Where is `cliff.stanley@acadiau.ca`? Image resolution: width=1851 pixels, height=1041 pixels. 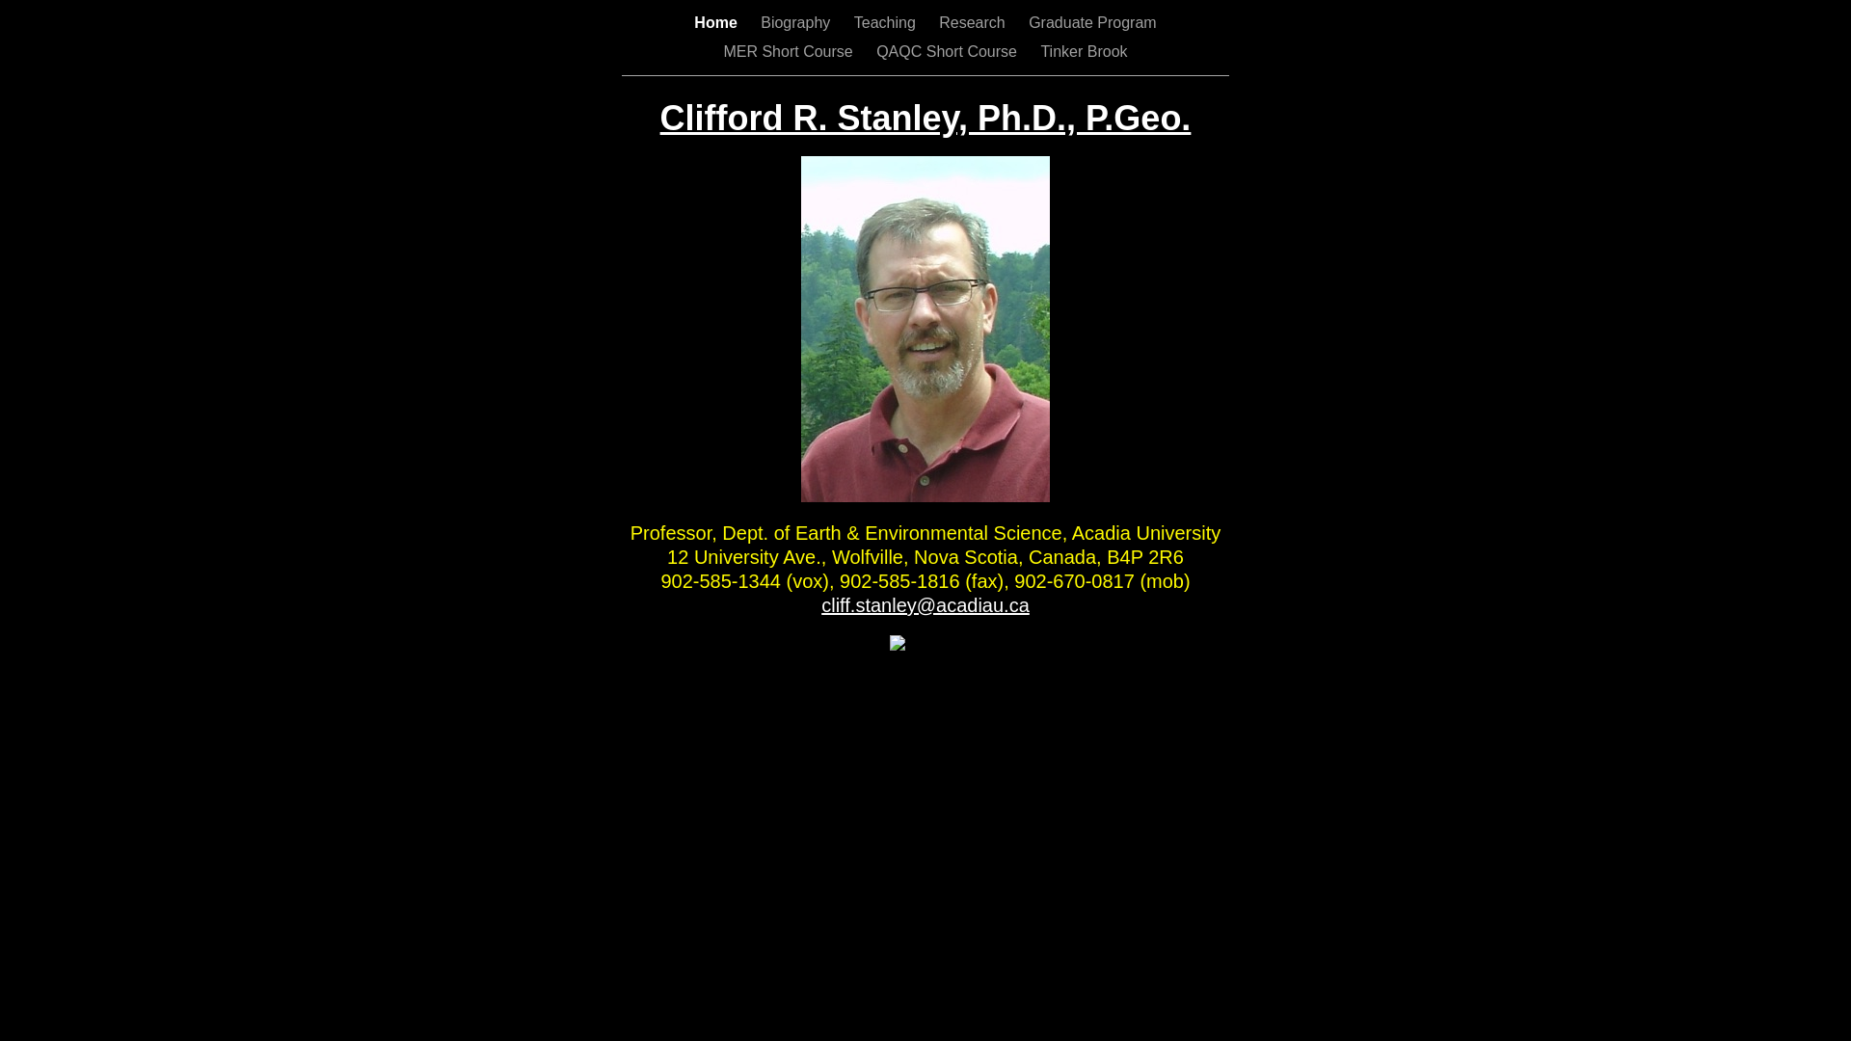
cliff.stanley@acadiau.ca is located at coordinates (925, 605).